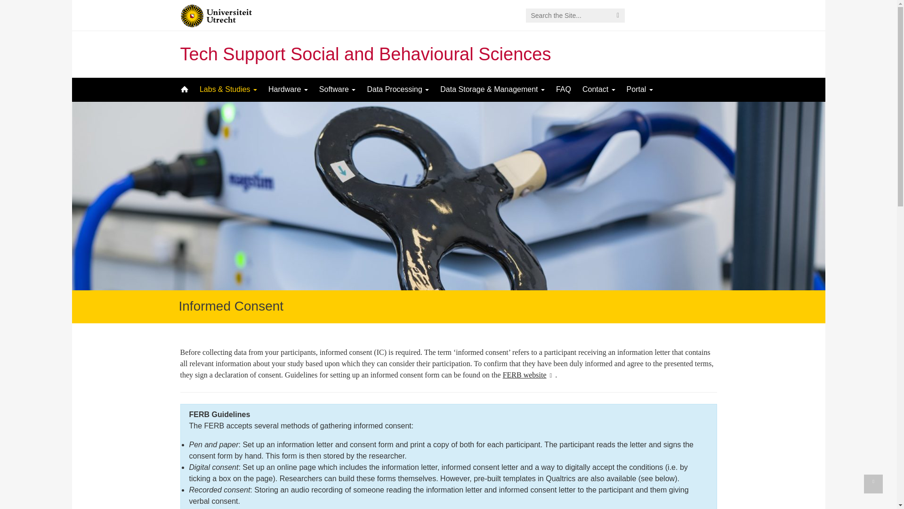  What do you see at coordinates (599, 90) in the screenshot?
I see `Contact` at bounding box center [599, 90].